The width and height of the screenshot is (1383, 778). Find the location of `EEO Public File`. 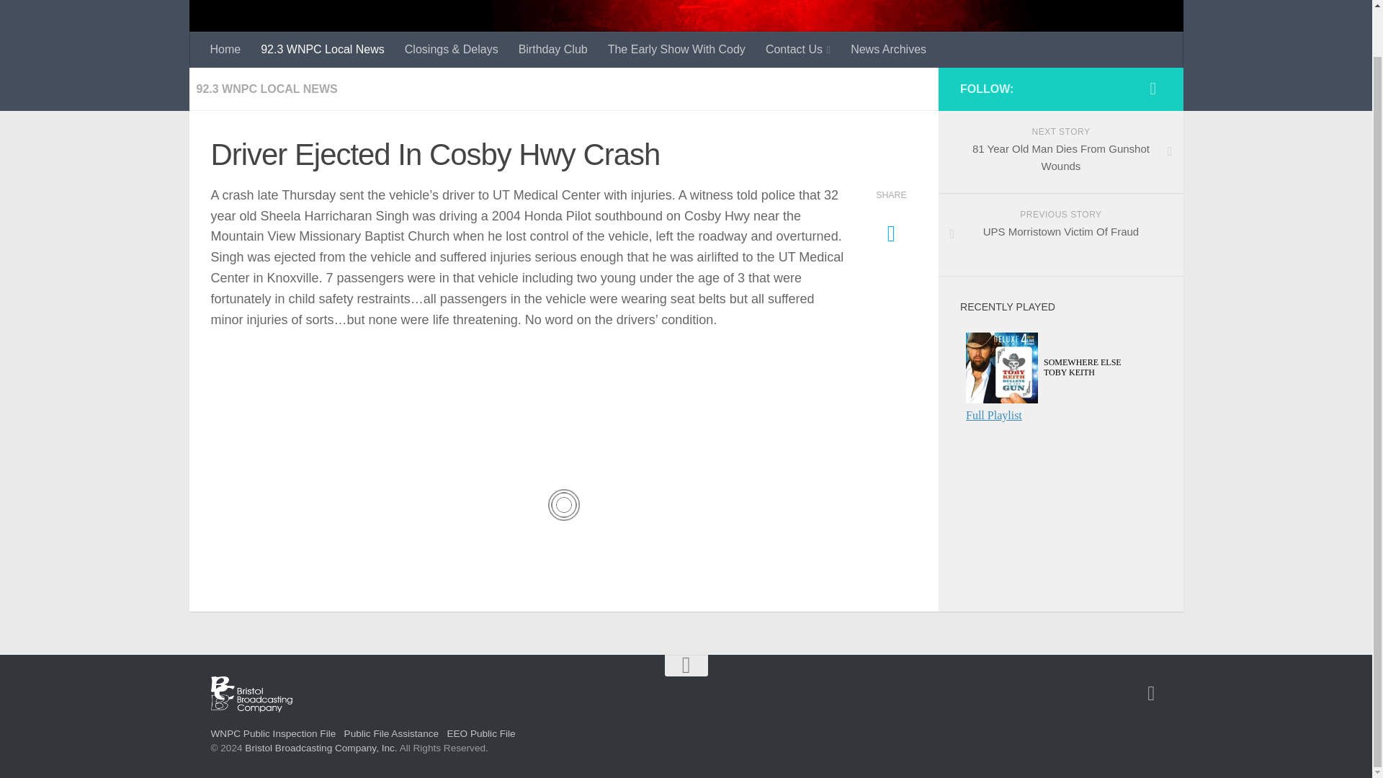

EEO Public File is located at coordinates (480, 733).